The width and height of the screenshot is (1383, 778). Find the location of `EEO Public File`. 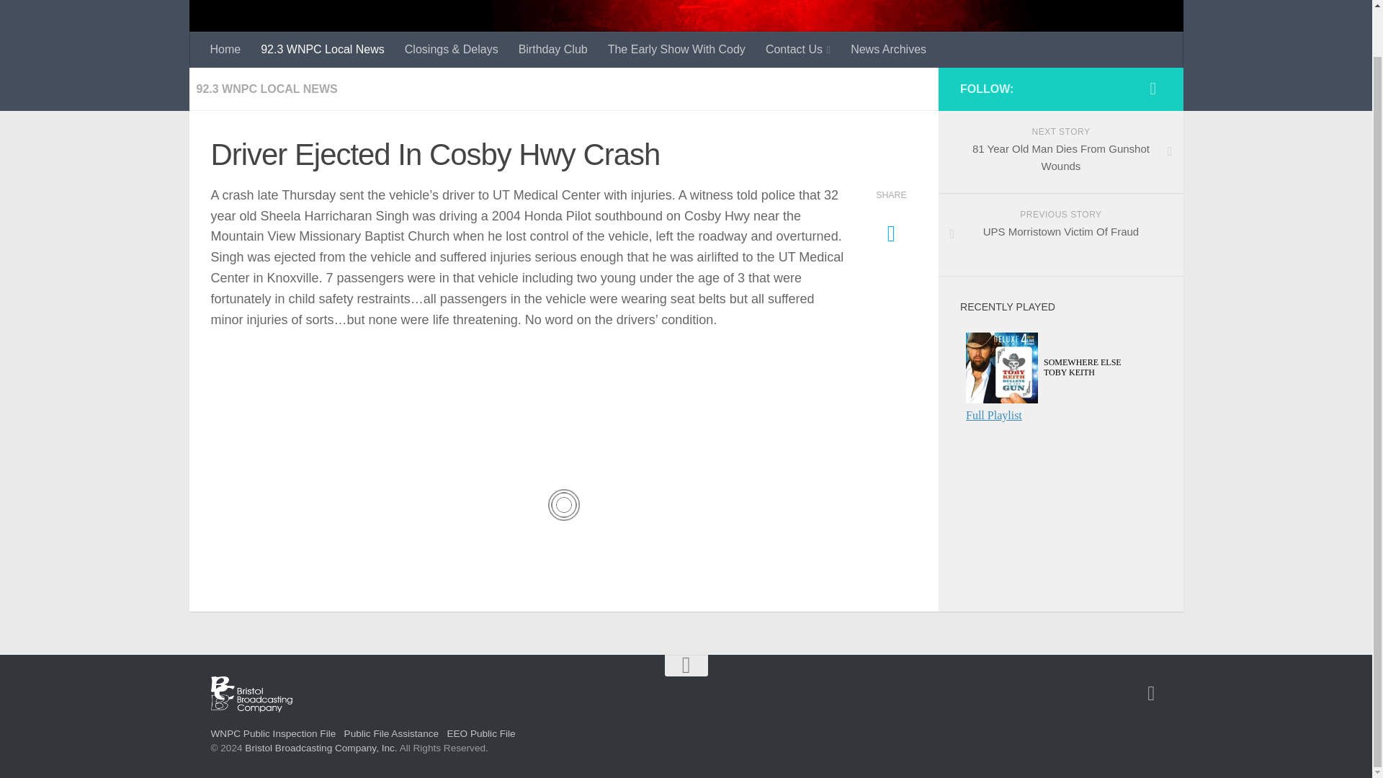

EEO Public File is located at coordinates (480, 733).